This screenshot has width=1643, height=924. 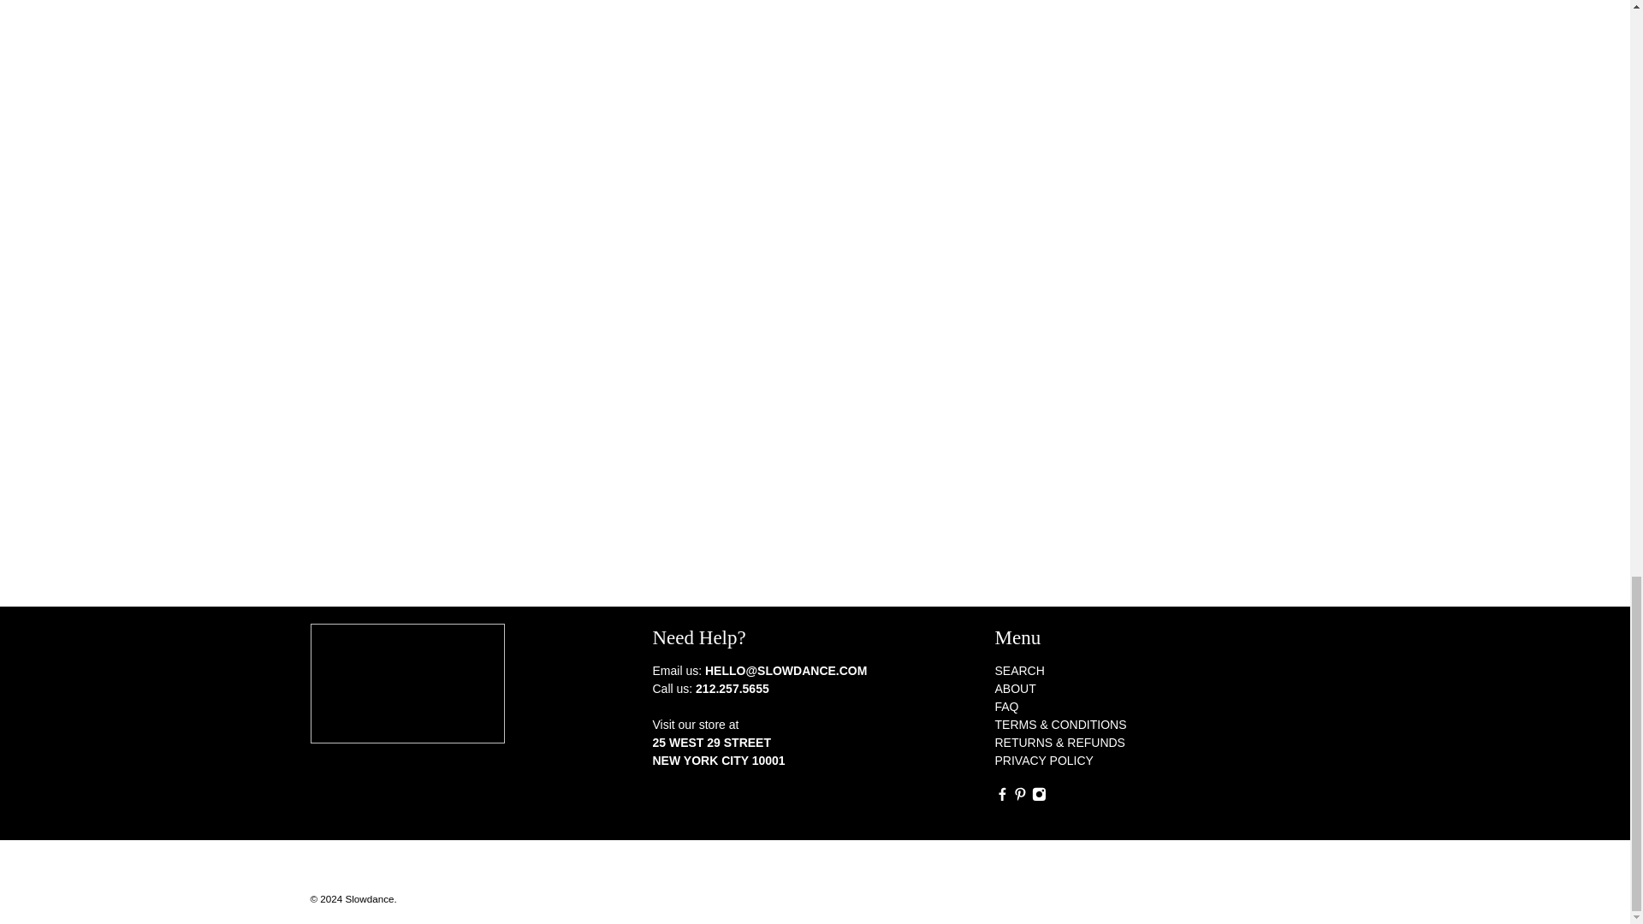 I want to click on Slowdance, so click(x=407, y=691).